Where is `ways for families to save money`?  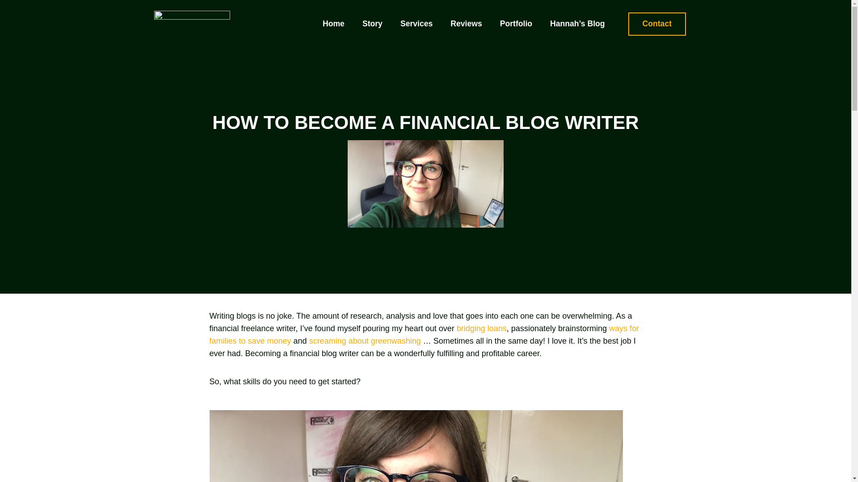
ways for families to save money is located at coordinates (424, 335).